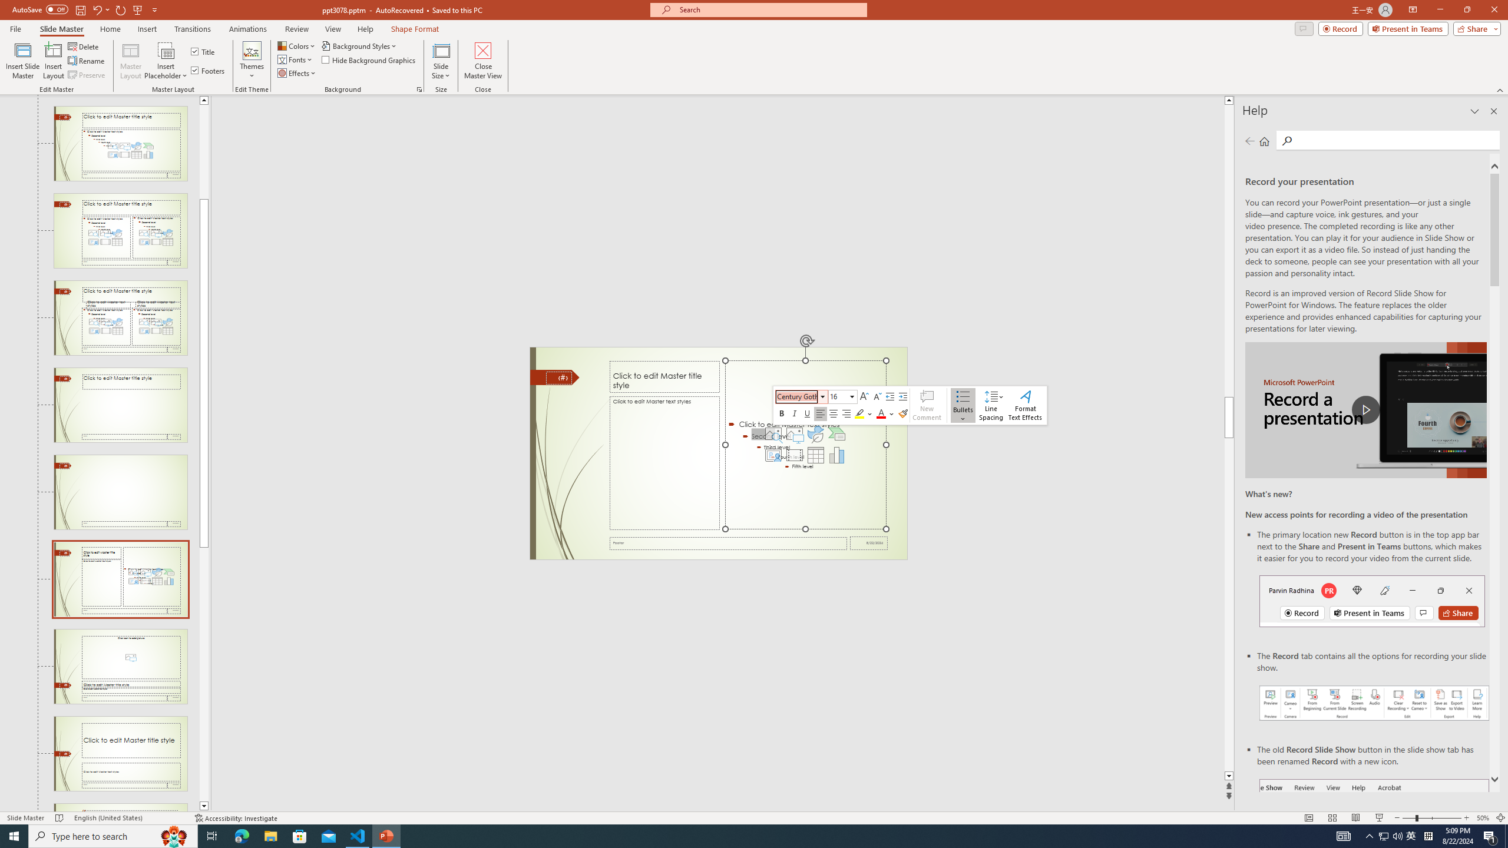  I want to click on New Comment, so click(927, 405).